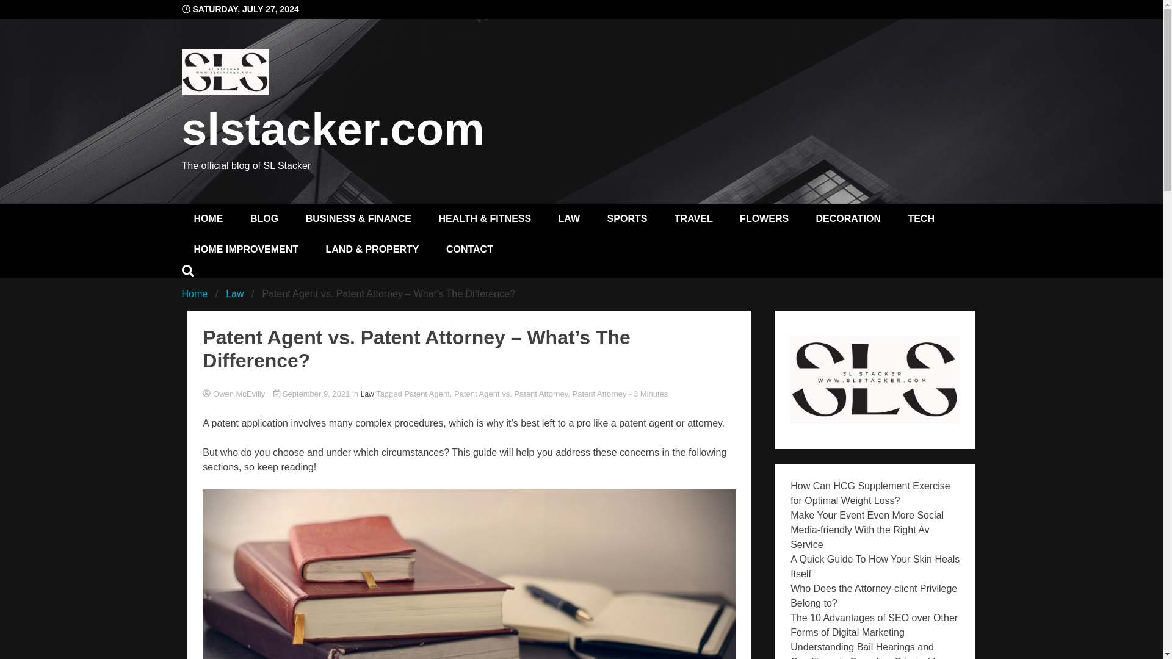  I want to click on DECORATION, so click(848, 218).